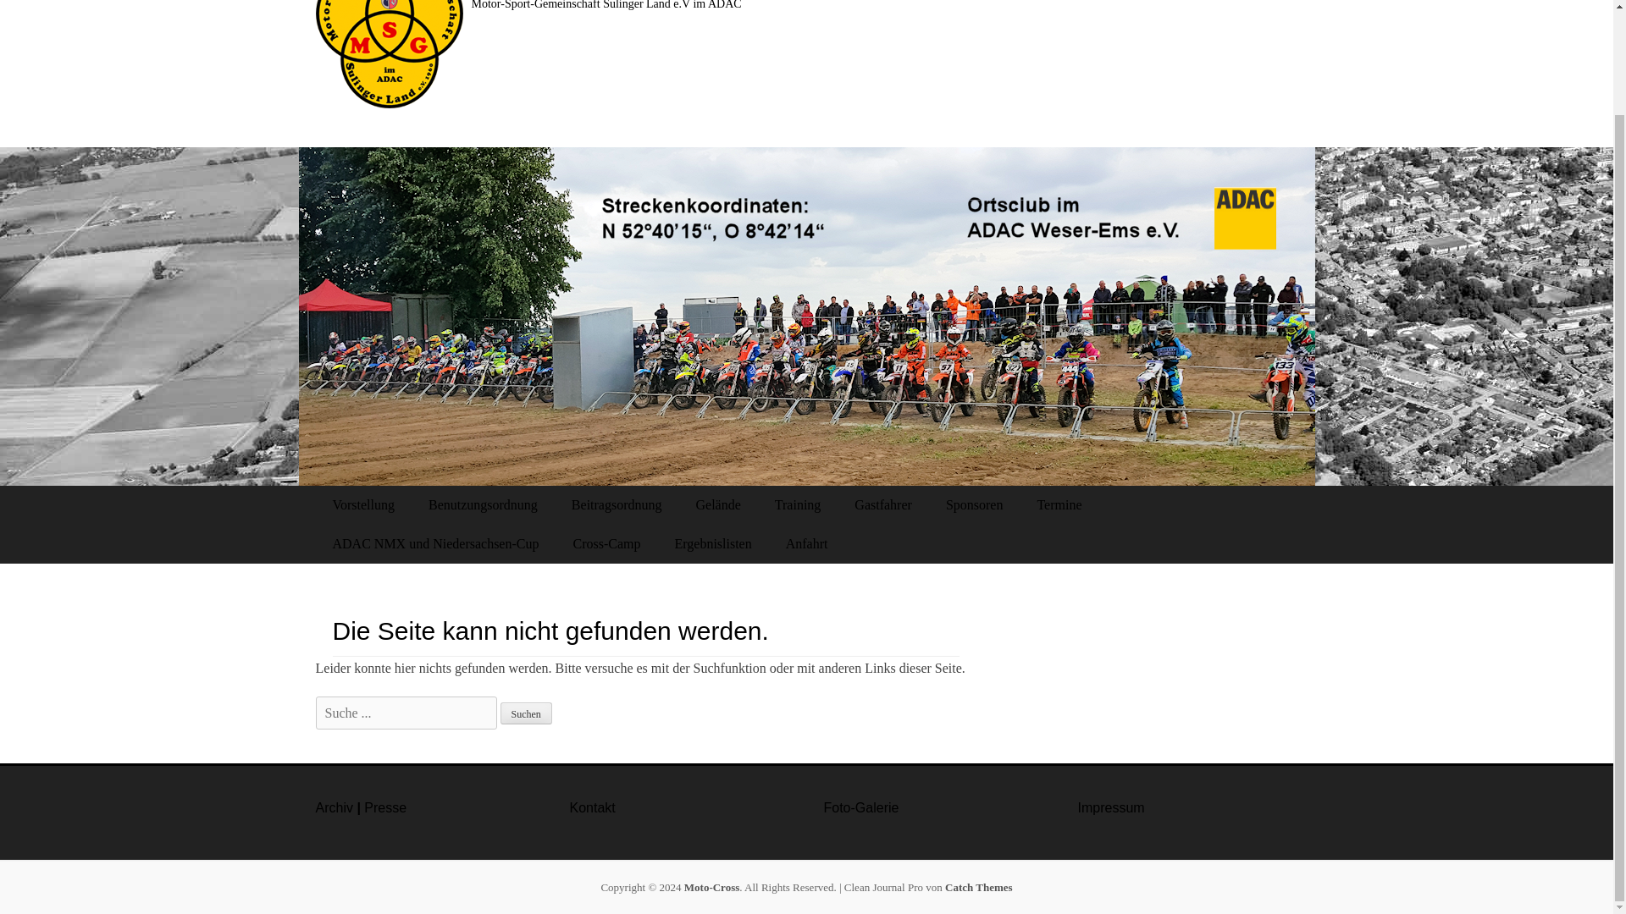 This screenshot has width=1626, height=914. Describe the element at coordinates (974, 504) in the screenshot. I see `Sponsoren` at that location.